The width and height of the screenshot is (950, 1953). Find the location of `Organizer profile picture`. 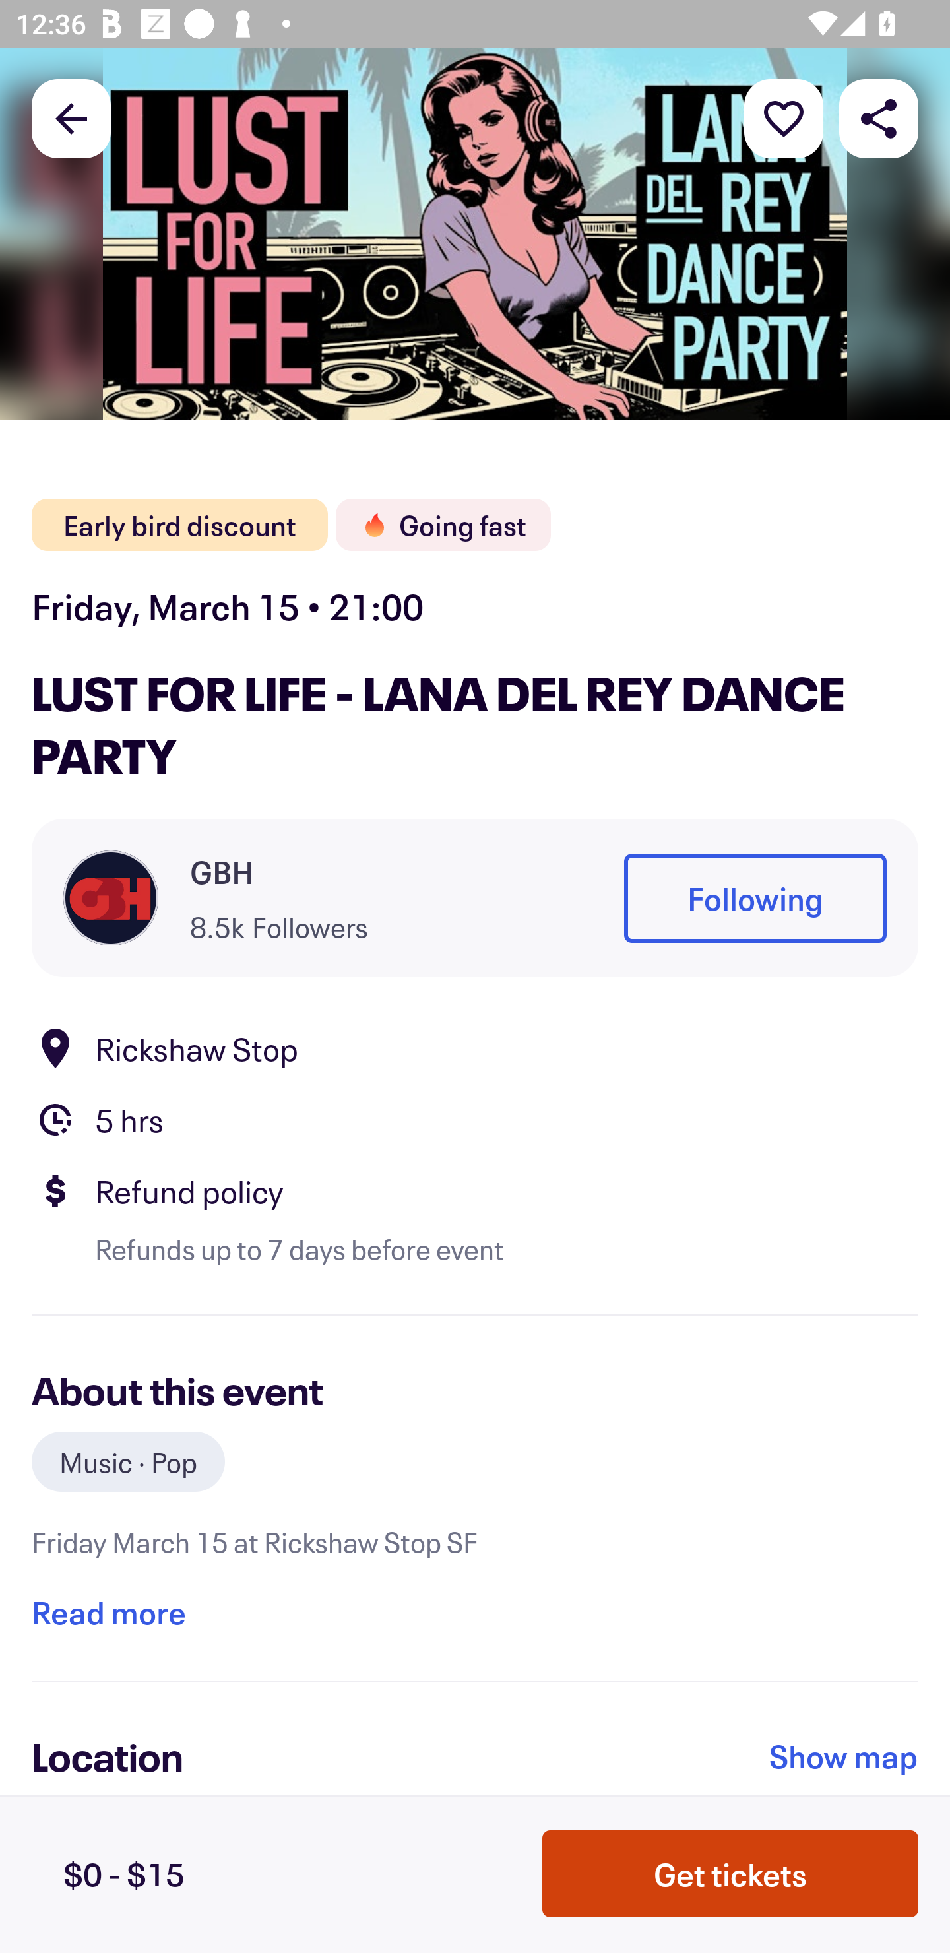

Organizer profile picture is located at coordinates (111, 897).